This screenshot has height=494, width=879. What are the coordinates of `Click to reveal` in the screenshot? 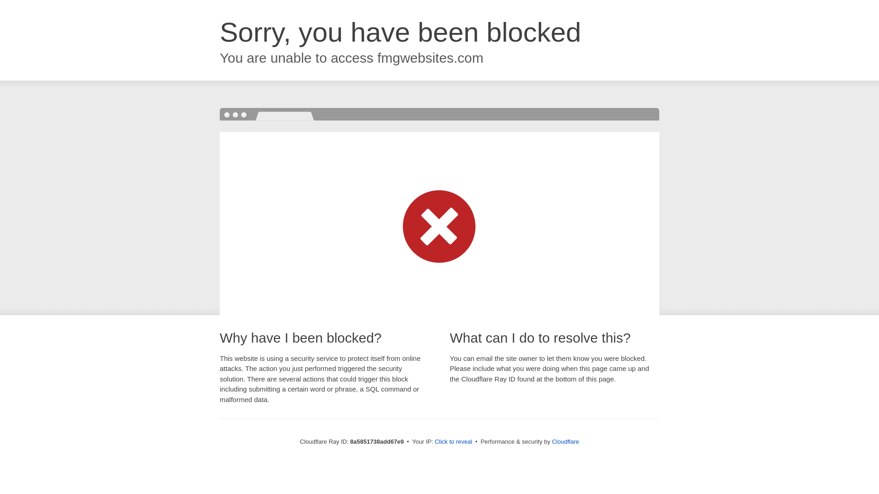 It's located at (454, 442).